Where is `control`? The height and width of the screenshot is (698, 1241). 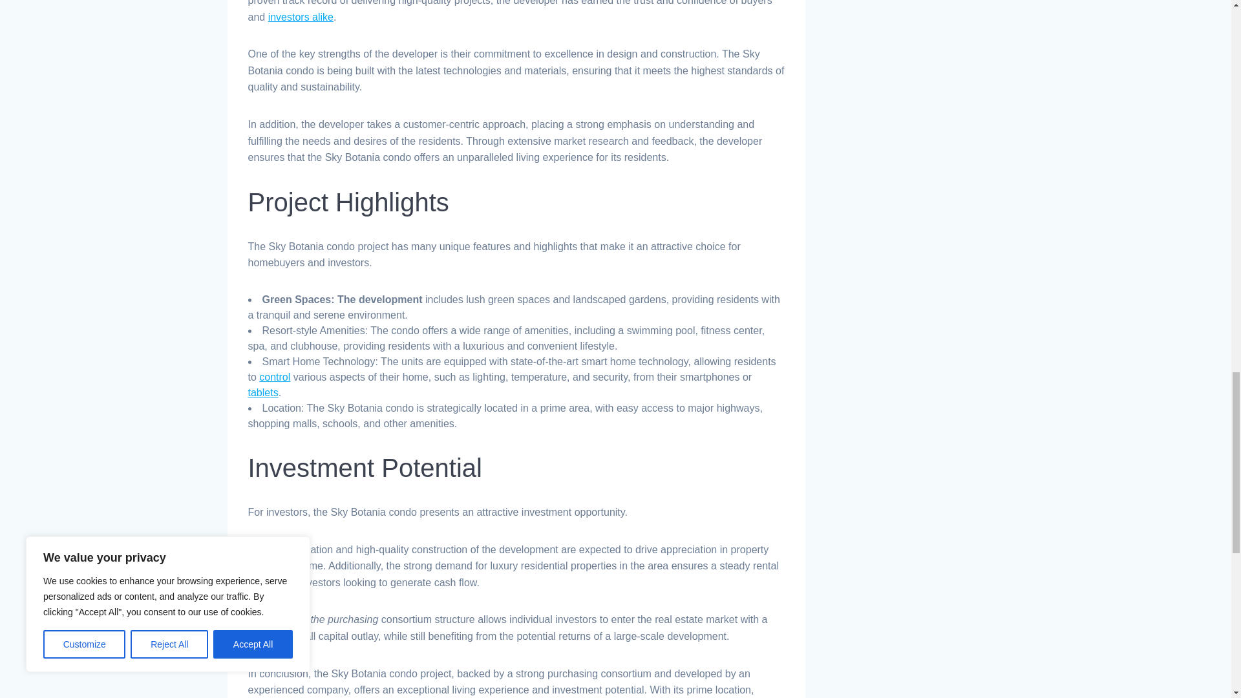 control is located at coordinates (275, 376).